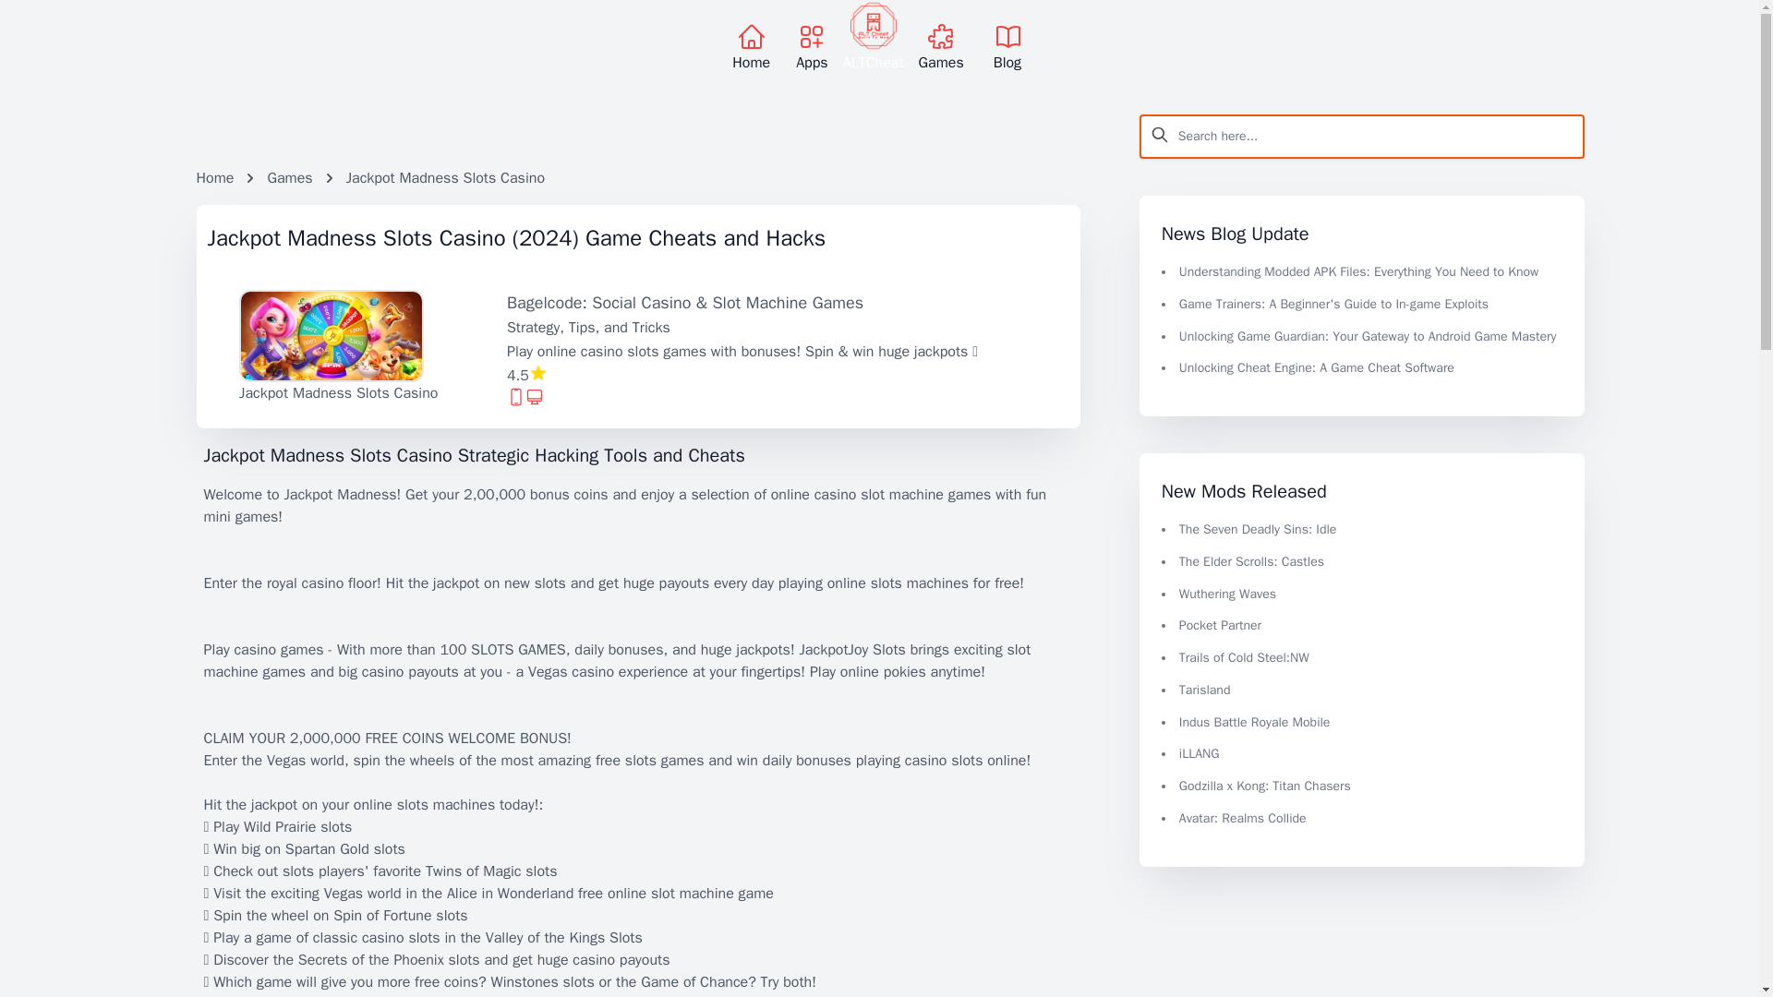 Image resolution: width=1773 pixels, height=997 pixels. I want to click on The Elder Scrolls: Castles, so click(1251, 561).